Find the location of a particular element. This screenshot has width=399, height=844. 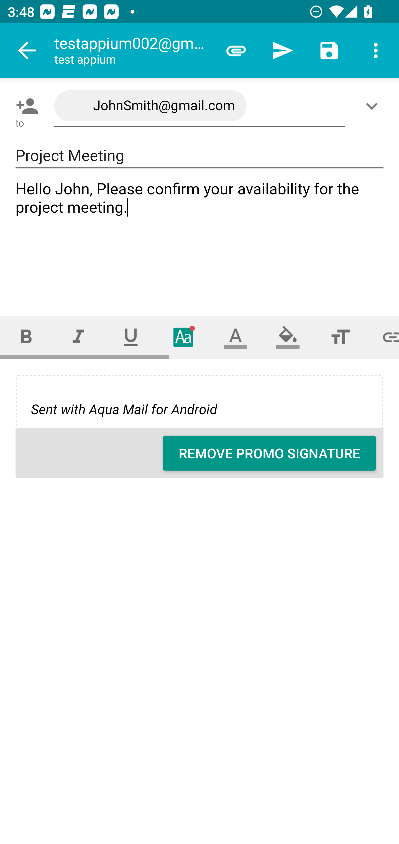

Font size is located at coordinates (340, 337).